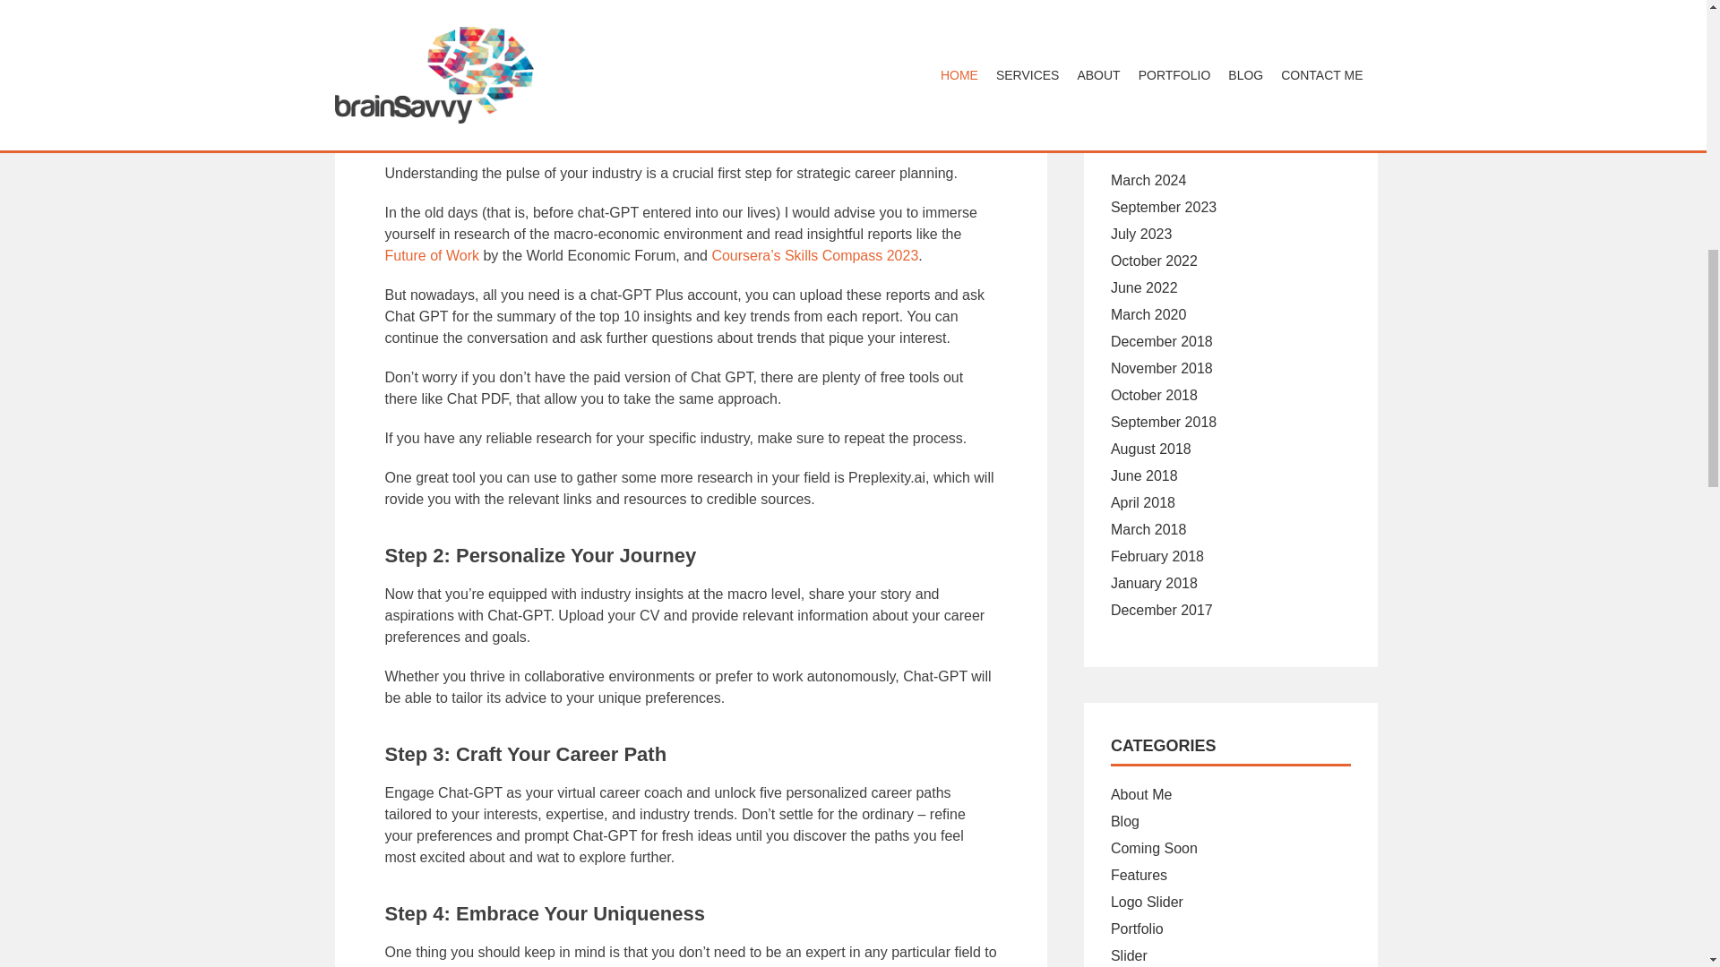  What do you see at coordinates (1145, 475) in the screenshot?
I see `June 2018` at bounding box center [1145, 475].